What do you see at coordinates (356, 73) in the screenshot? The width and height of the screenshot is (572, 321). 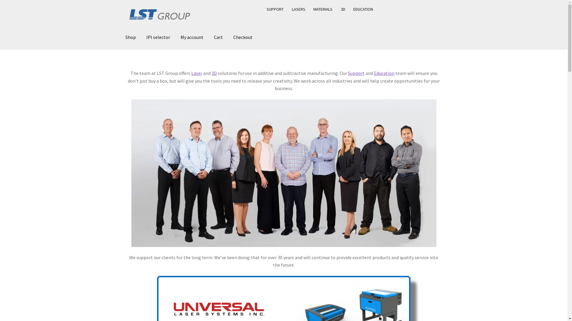 I see `Support` at bounding box center [356, 73].